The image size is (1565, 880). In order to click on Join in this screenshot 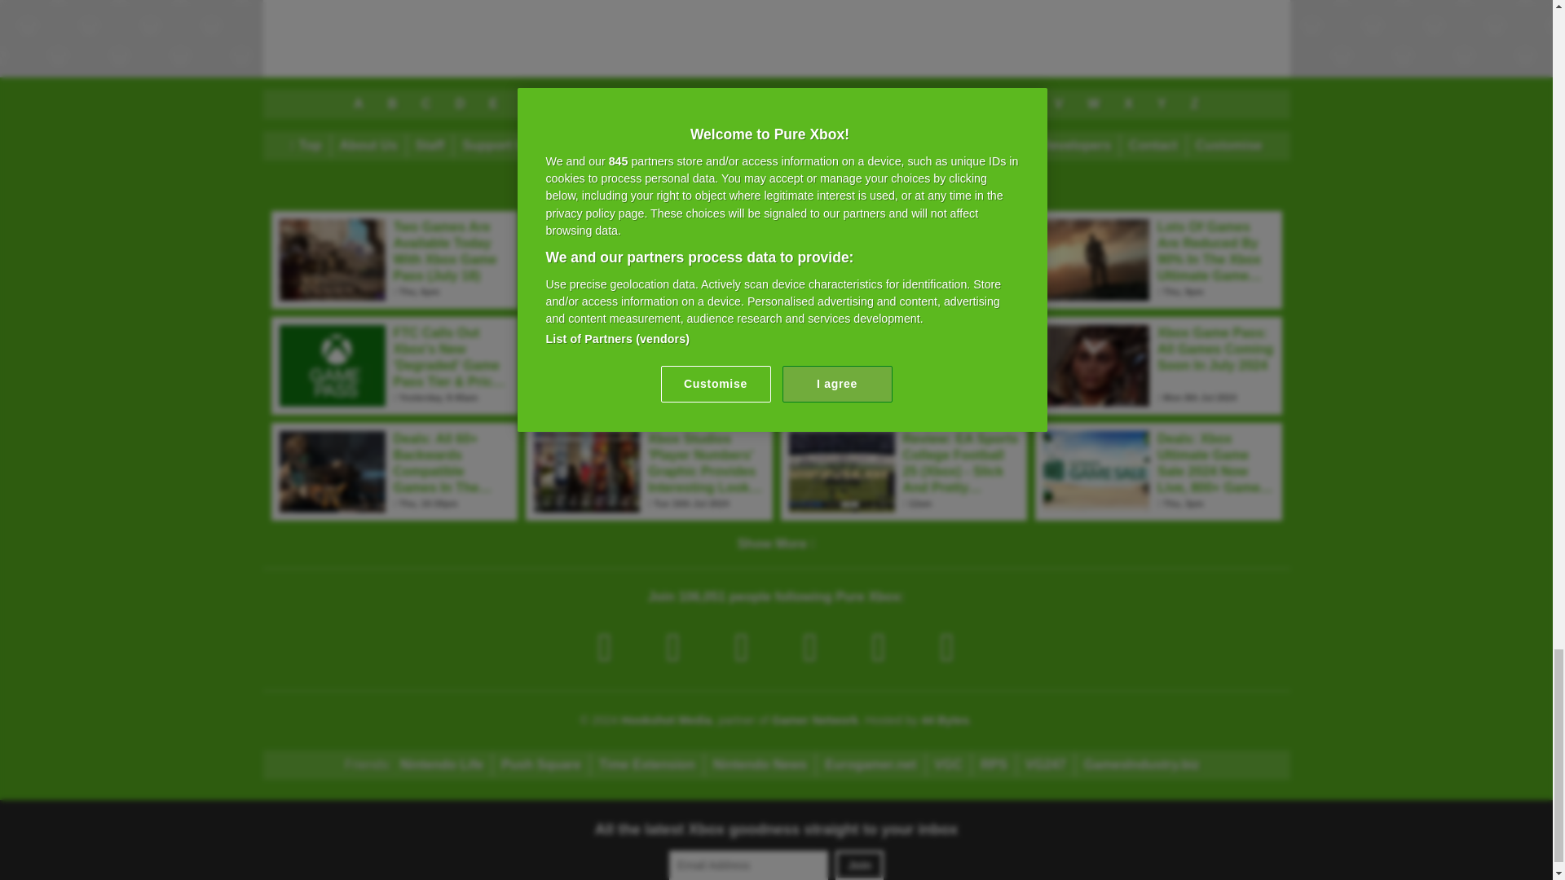, I will do `click(859, 865)`.